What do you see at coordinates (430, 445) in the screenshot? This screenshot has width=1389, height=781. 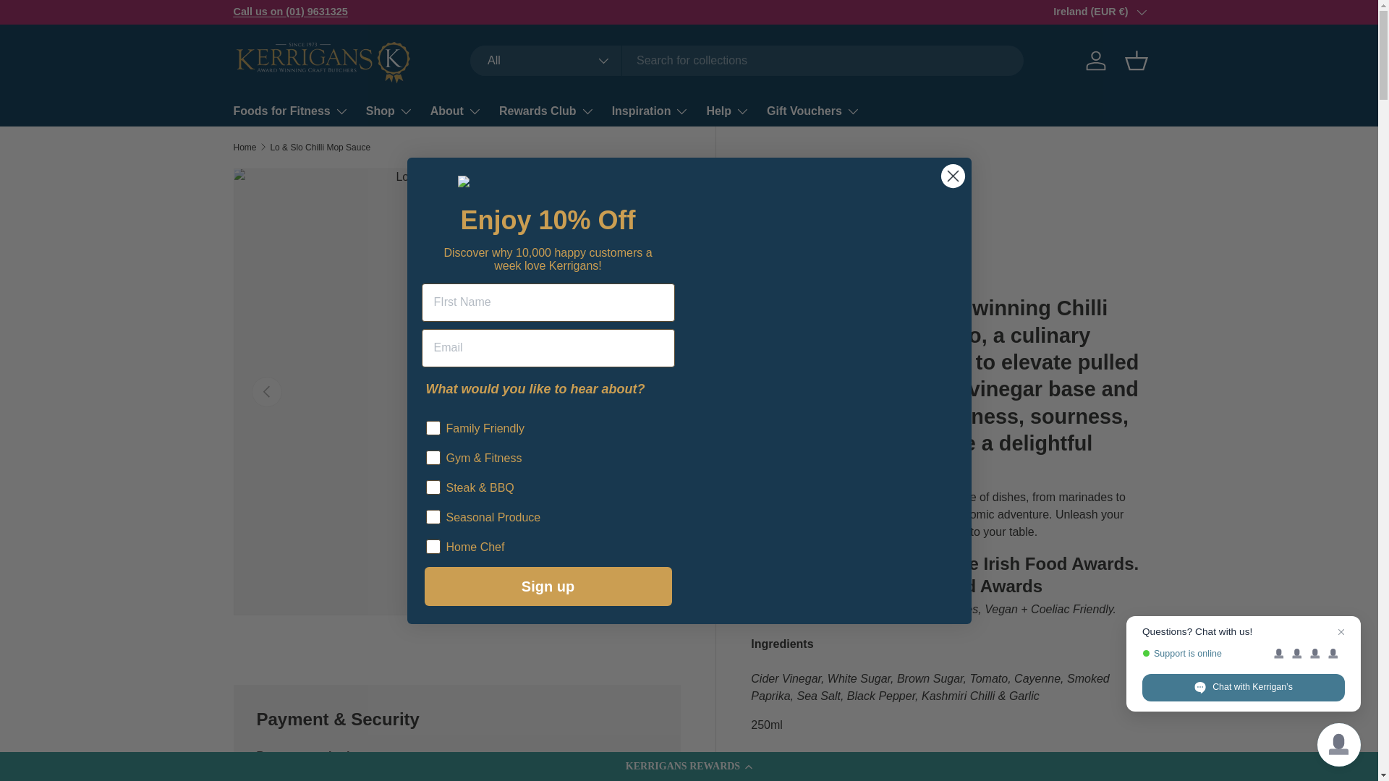 I see `on` at bounding box center [430, 445].